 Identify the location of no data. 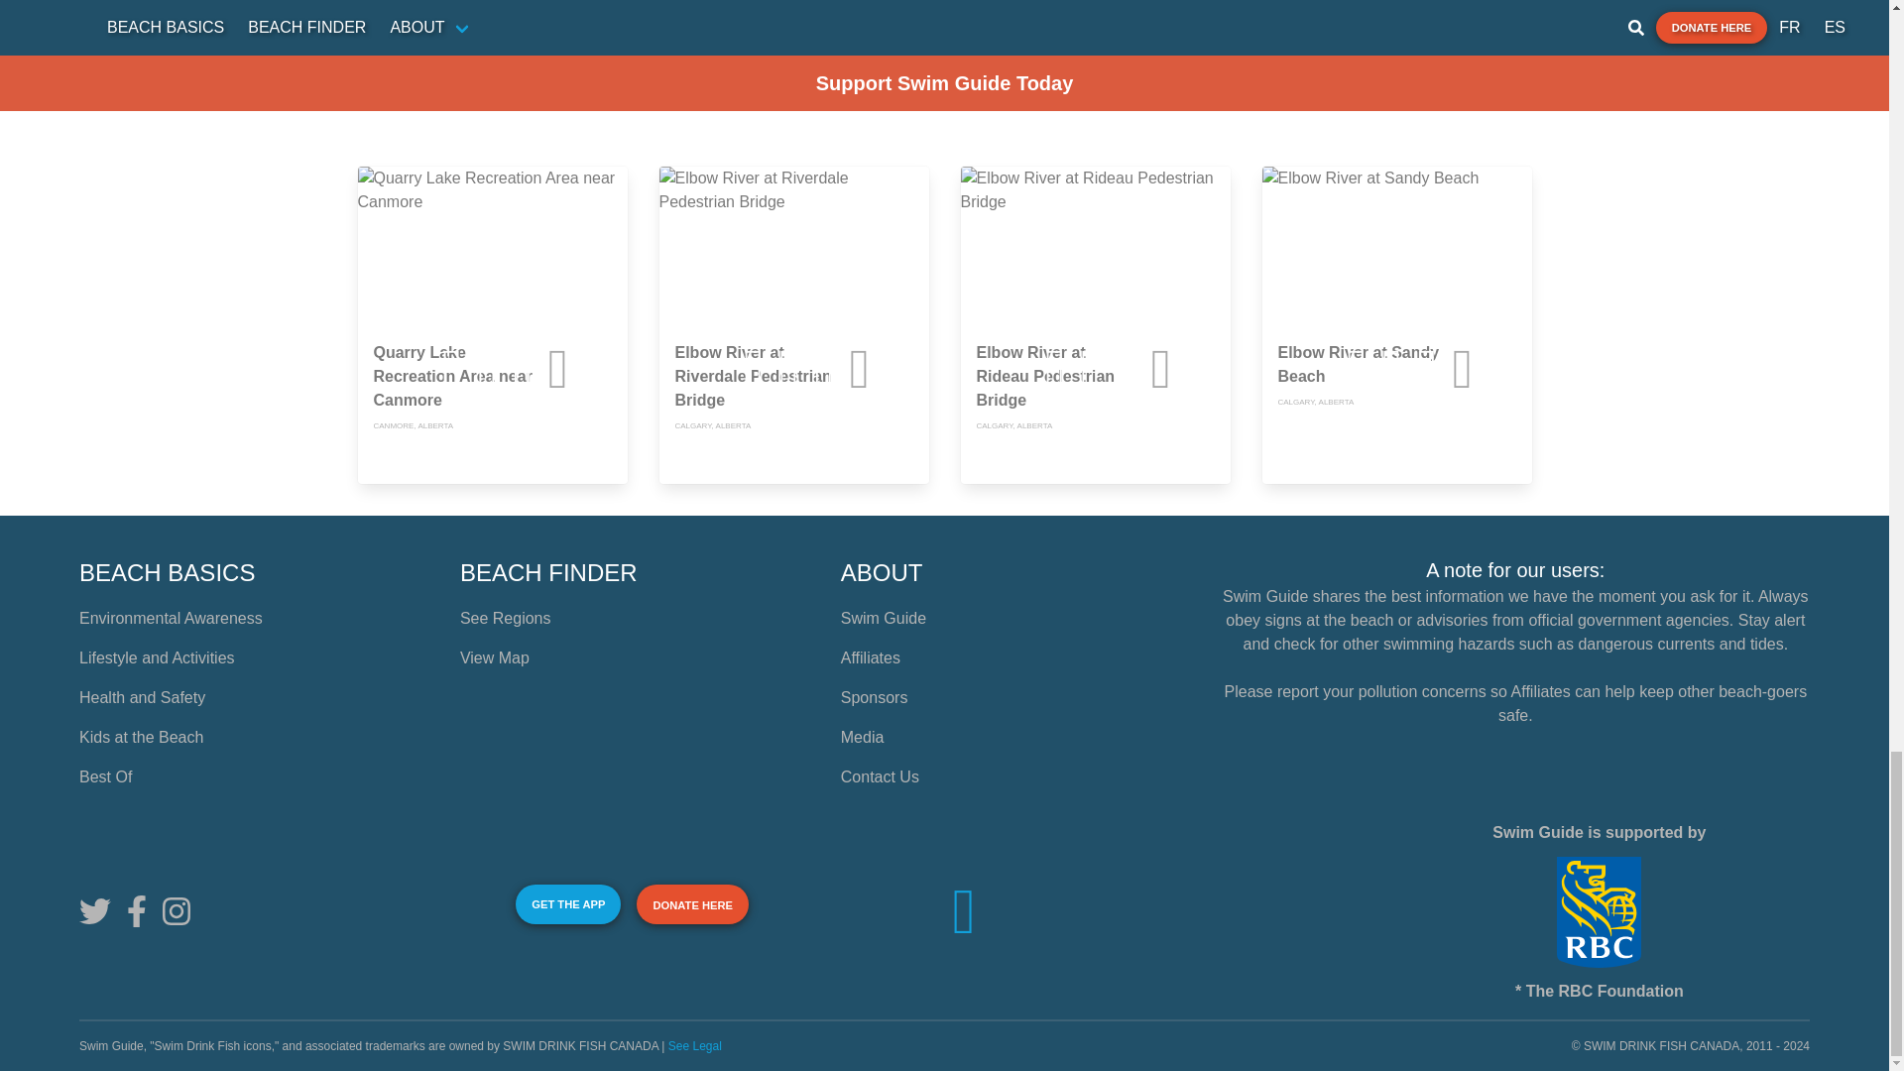
(902, 369).